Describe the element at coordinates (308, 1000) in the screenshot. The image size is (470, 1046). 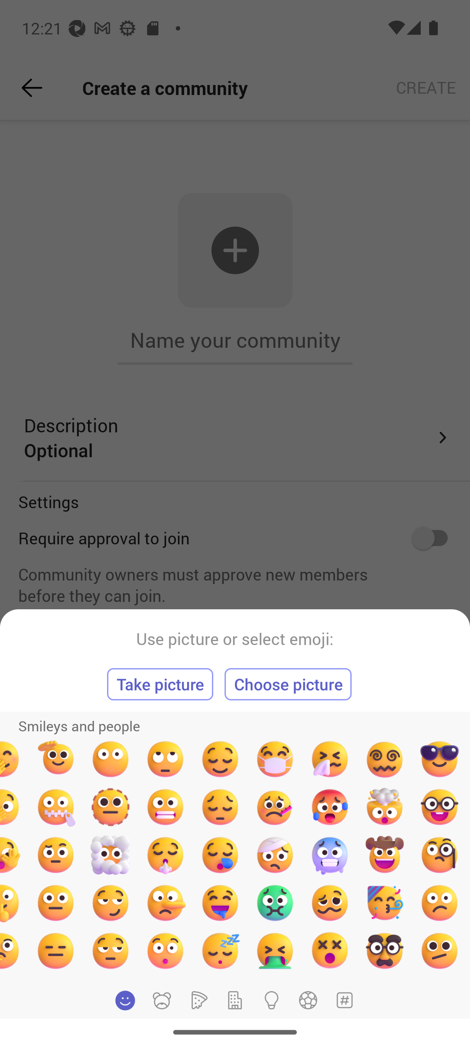
I see `Activities, not selected` at that location.